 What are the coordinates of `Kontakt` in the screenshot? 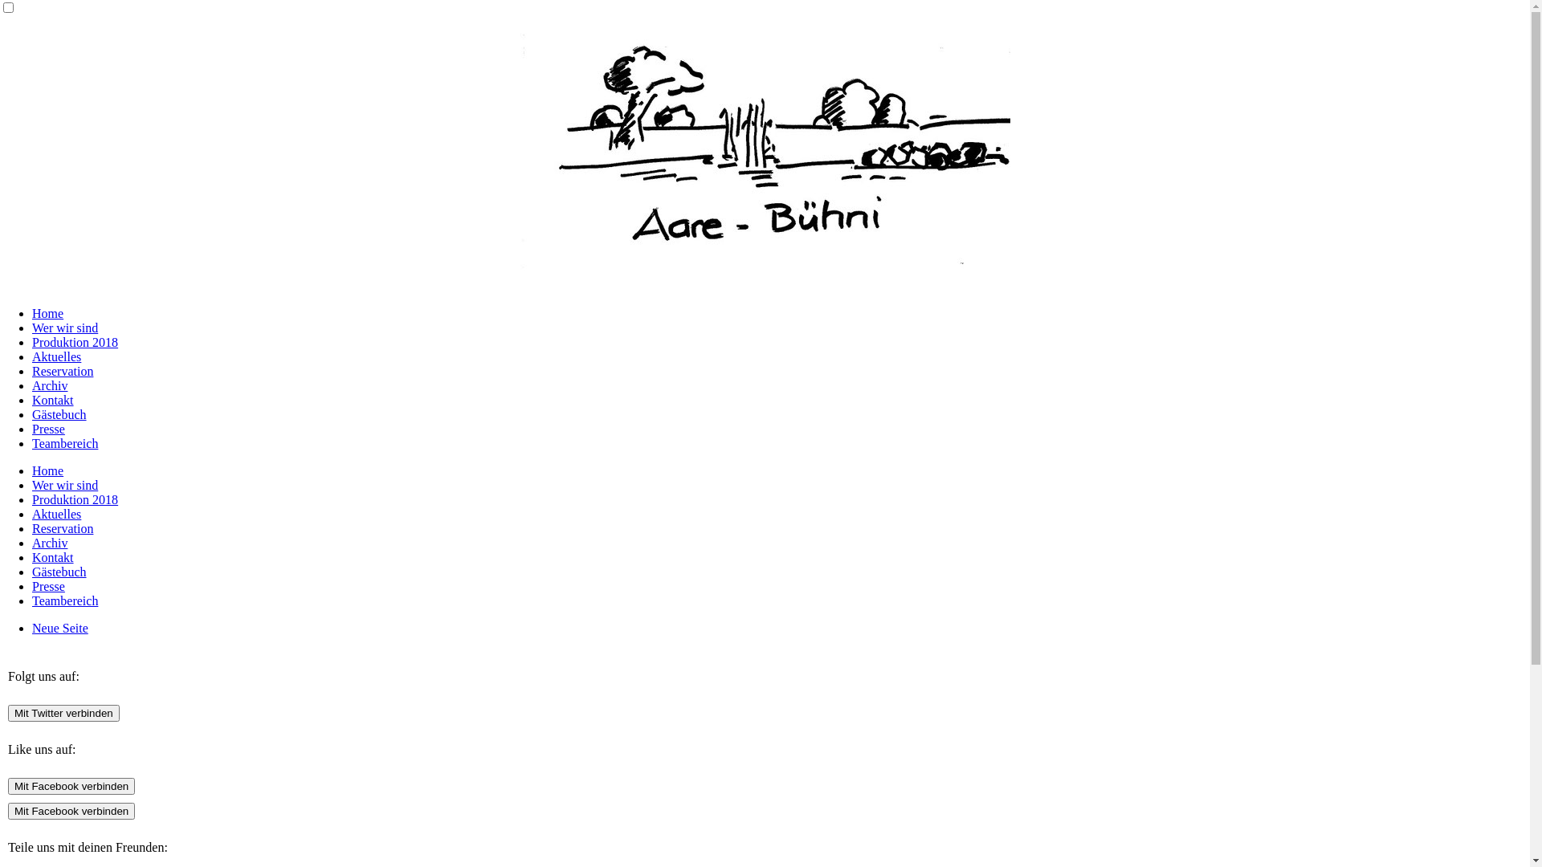 It's located at (53, 400).